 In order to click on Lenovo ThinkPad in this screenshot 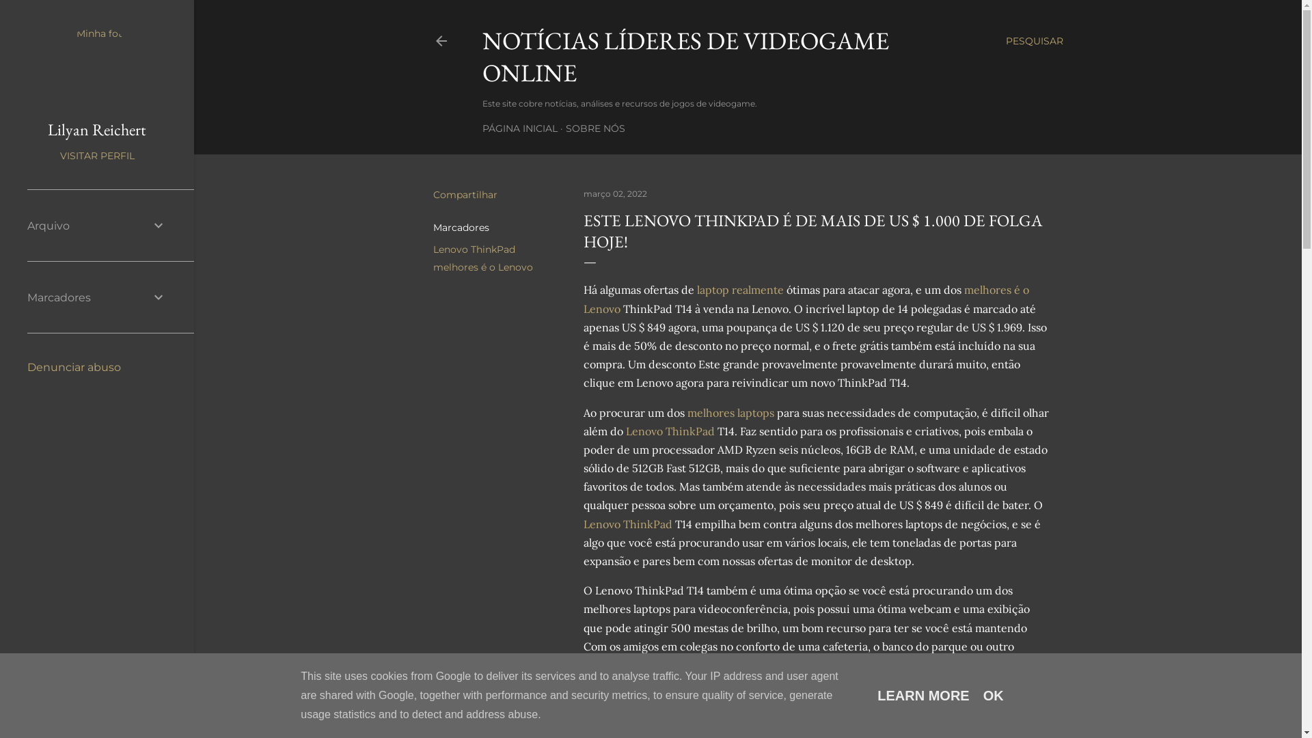, I will do `click(474, 249)`.